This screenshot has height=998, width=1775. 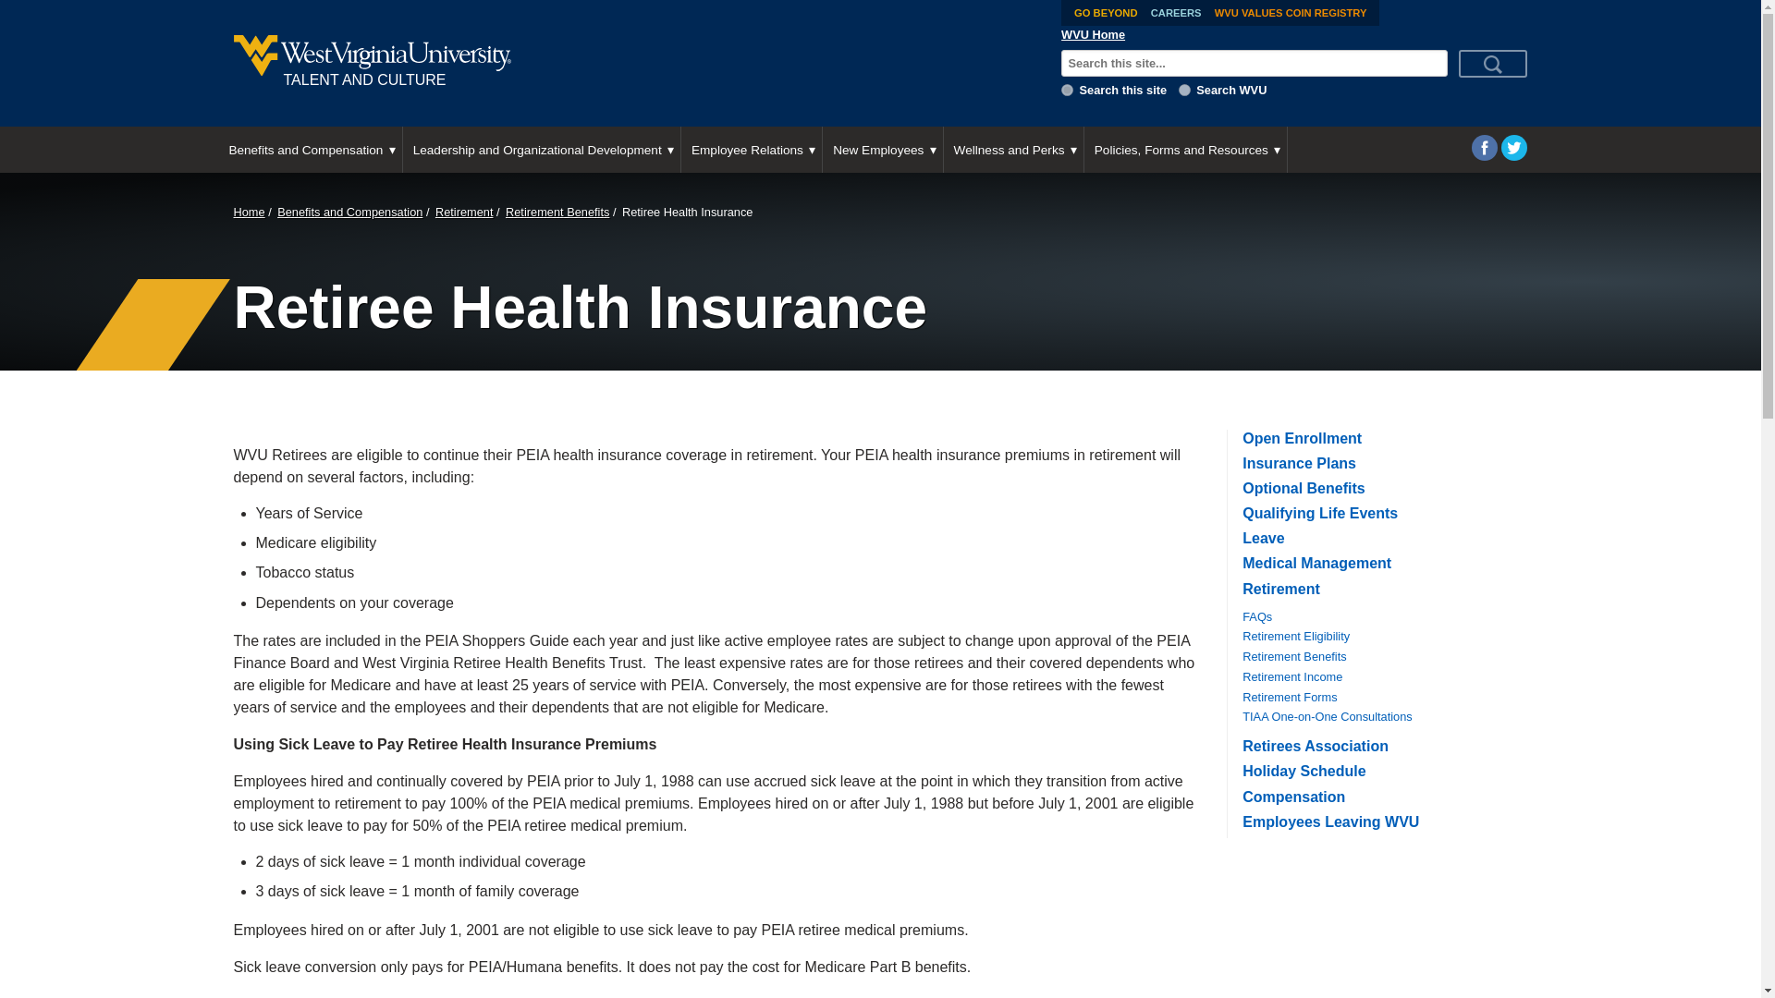 I want to click on GO BEYOND, so click(x=1106, y=13).